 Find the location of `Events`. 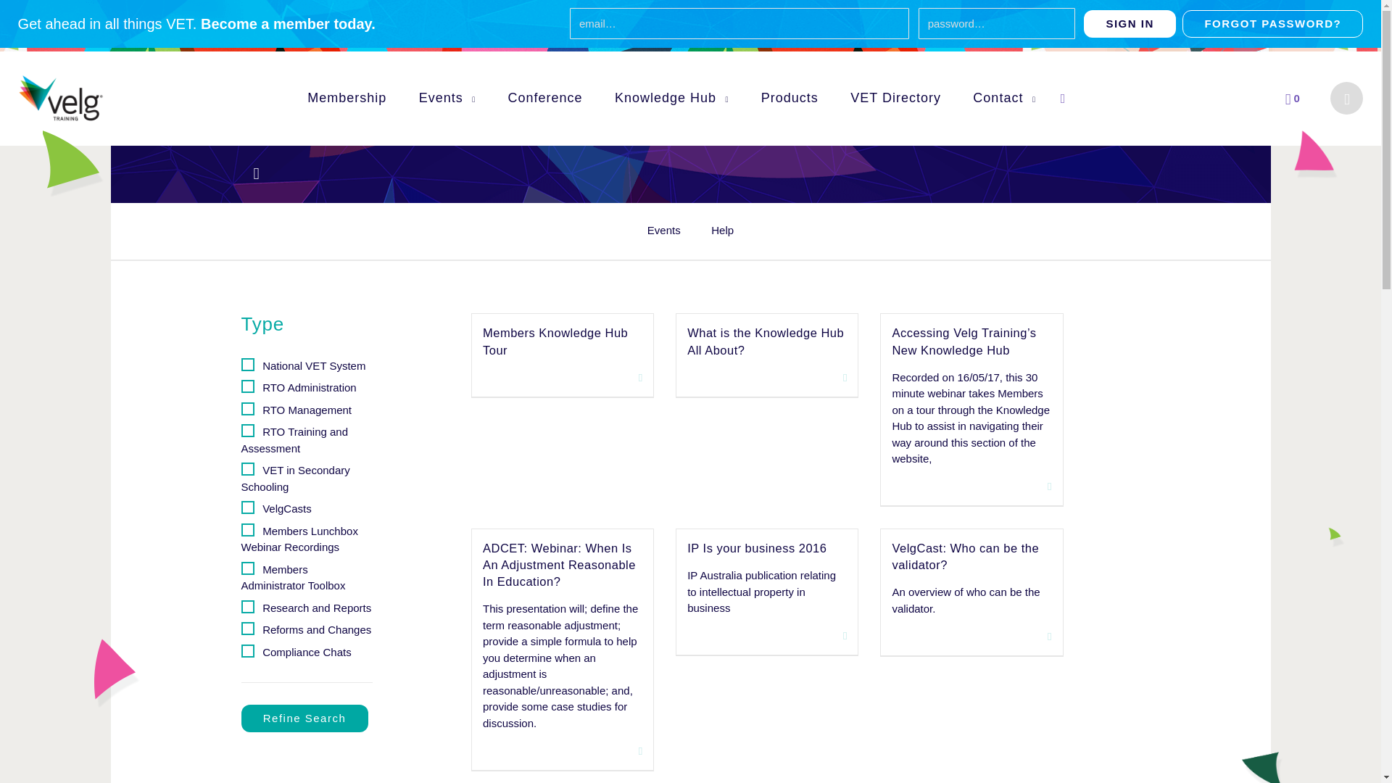

Events is located at coordinates (447, 97).